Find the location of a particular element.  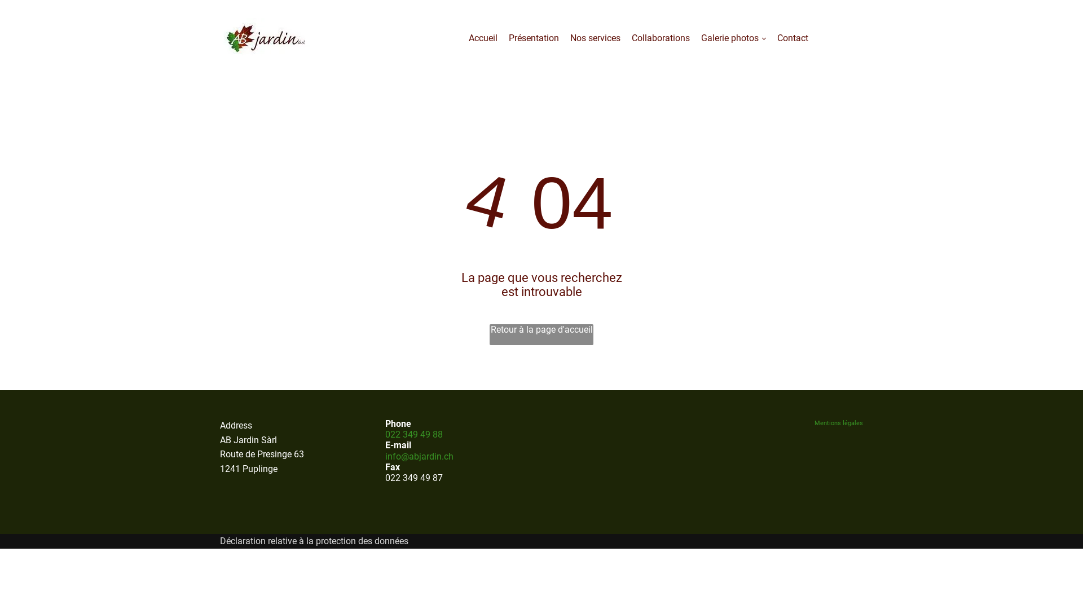

Nos services is located at coordinates (589, 38).